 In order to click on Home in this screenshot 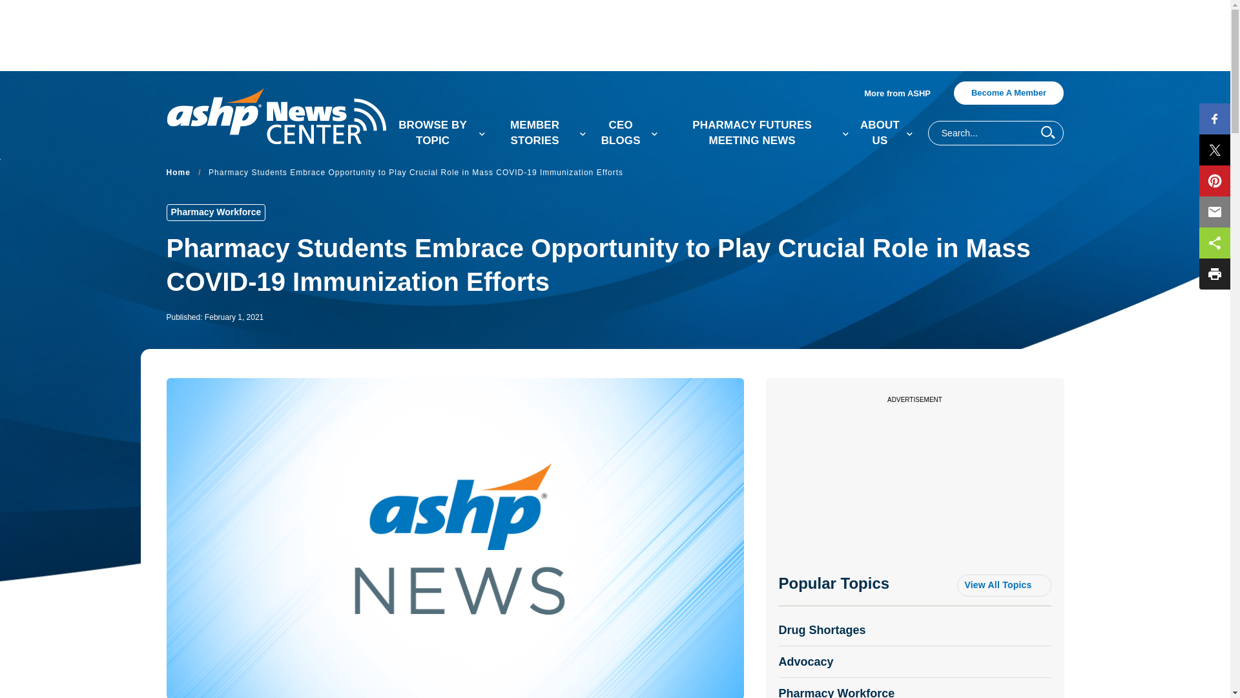, I will do `click(178, 173)`.